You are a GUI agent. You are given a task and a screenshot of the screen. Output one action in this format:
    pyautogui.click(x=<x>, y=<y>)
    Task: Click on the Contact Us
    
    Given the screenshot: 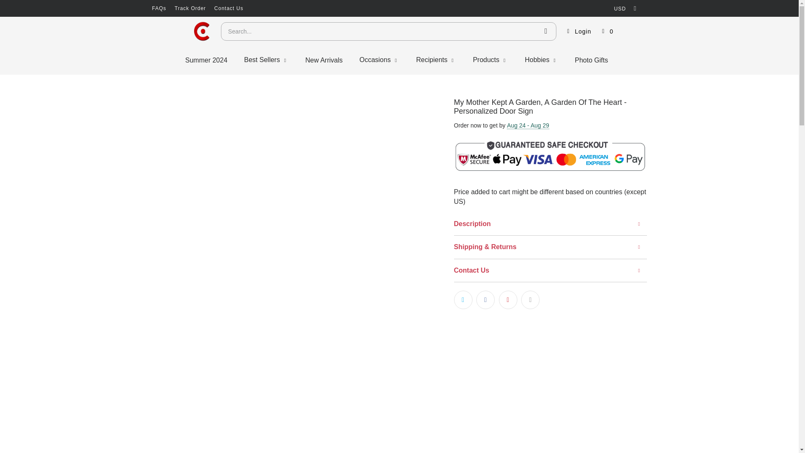 What is the action you would take?
    pyautogui.click(x=228, y=8)
    